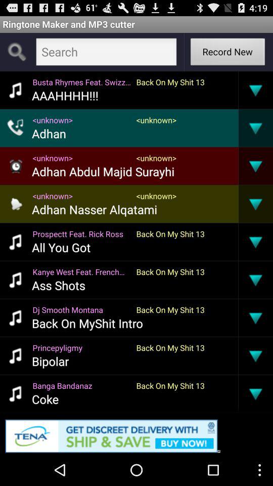  I want to click on image advertisement link, so click(136, 434).